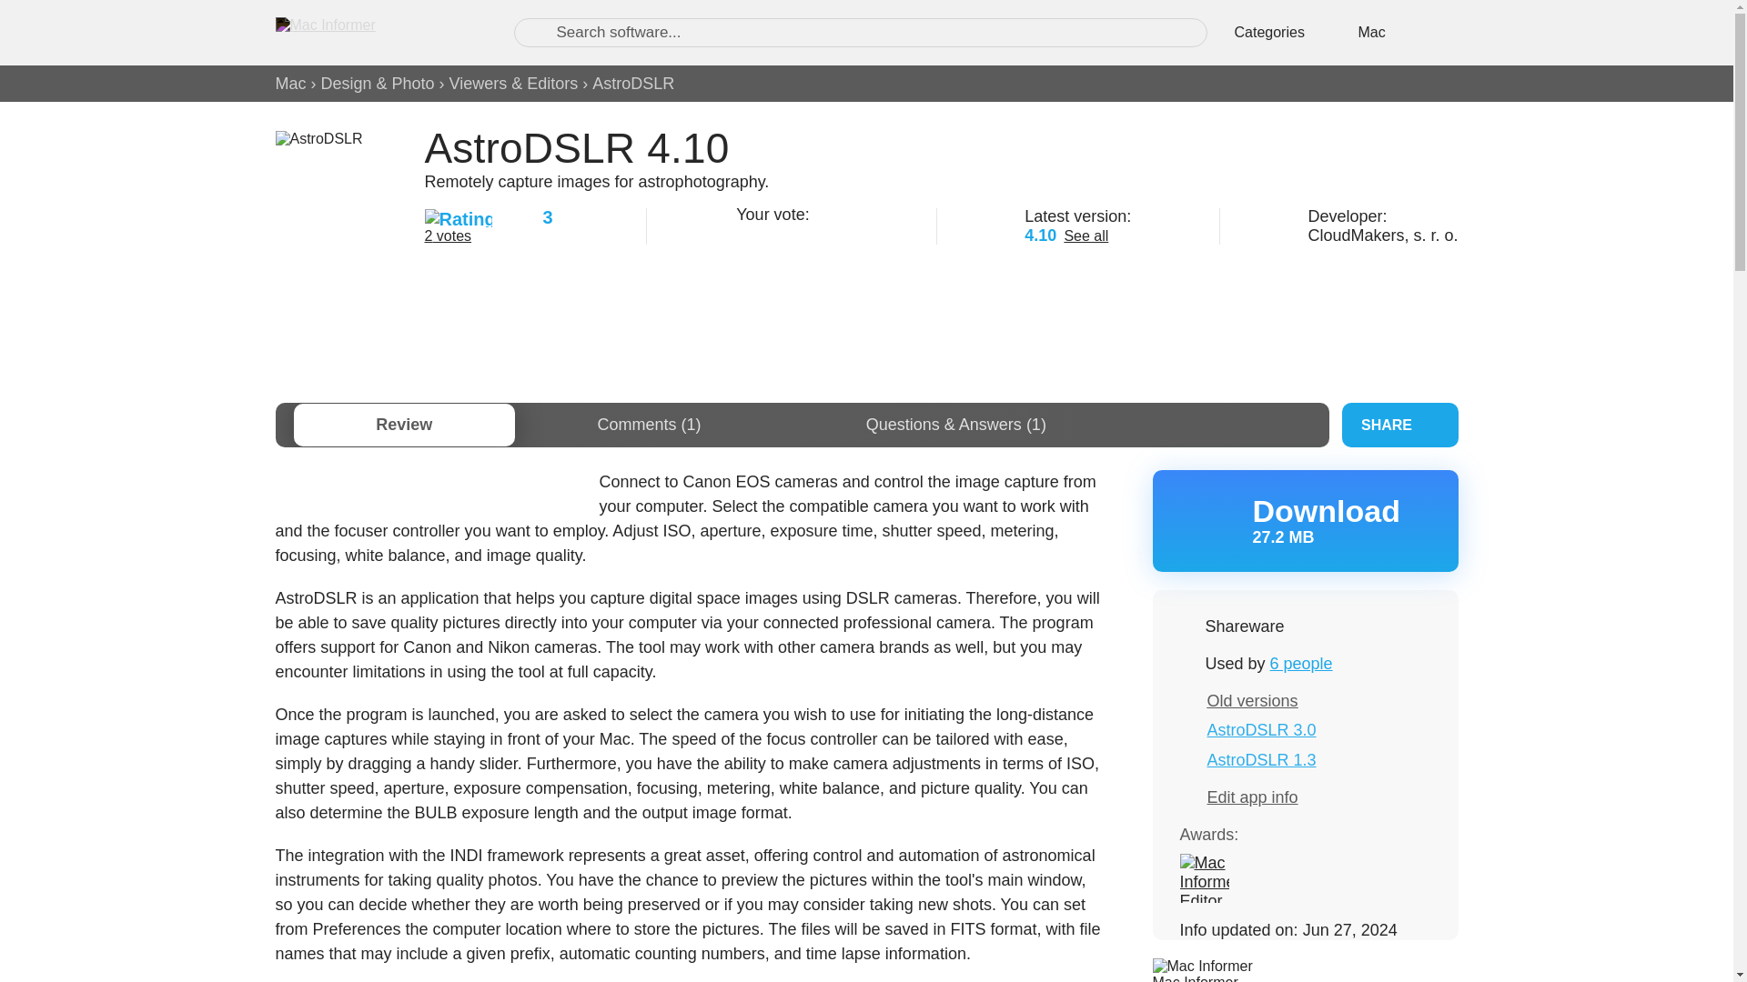  What do you see at coordinates (633, 84) in the screenshot?
I see `AstroDSLR` at bounding box center [633, 84].